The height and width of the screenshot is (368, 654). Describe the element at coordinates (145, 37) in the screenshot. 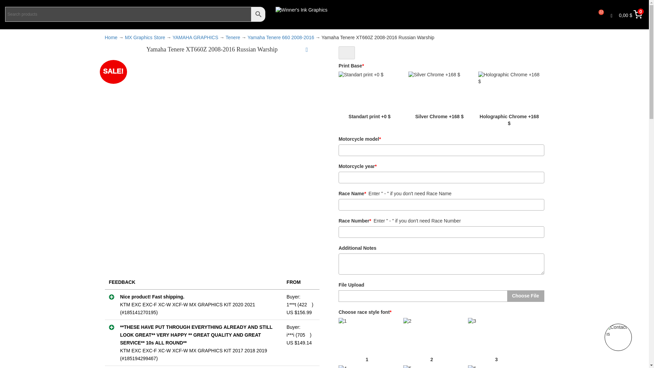

I see `MX Graphics Store` at that location.